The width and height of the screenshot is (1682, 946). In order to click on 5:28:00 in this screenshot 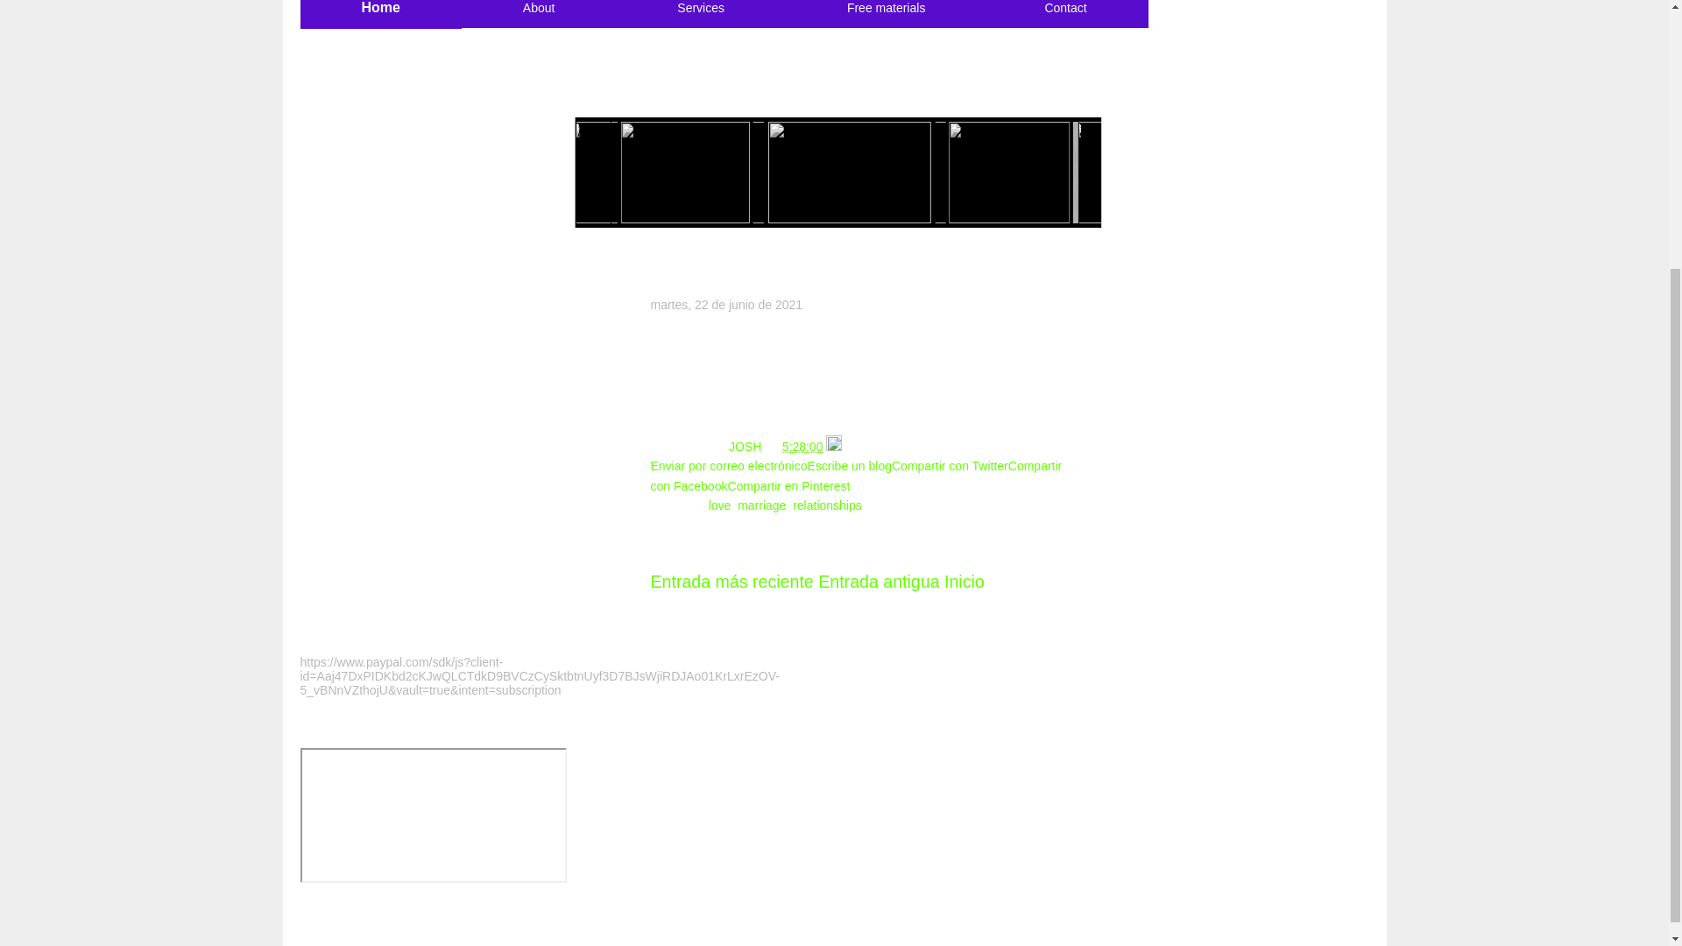, I will do `click(802, 447)`.